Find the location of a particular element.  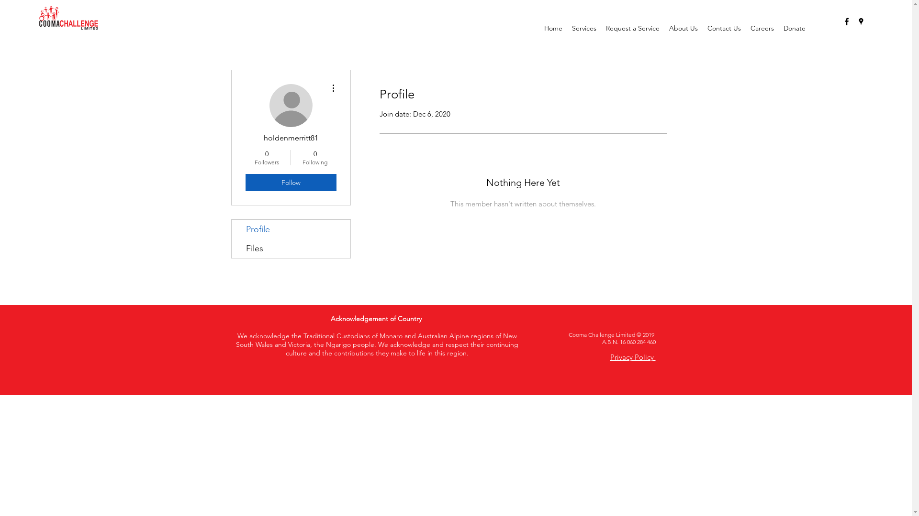

Contact Us is located at coordinates (724, 28).